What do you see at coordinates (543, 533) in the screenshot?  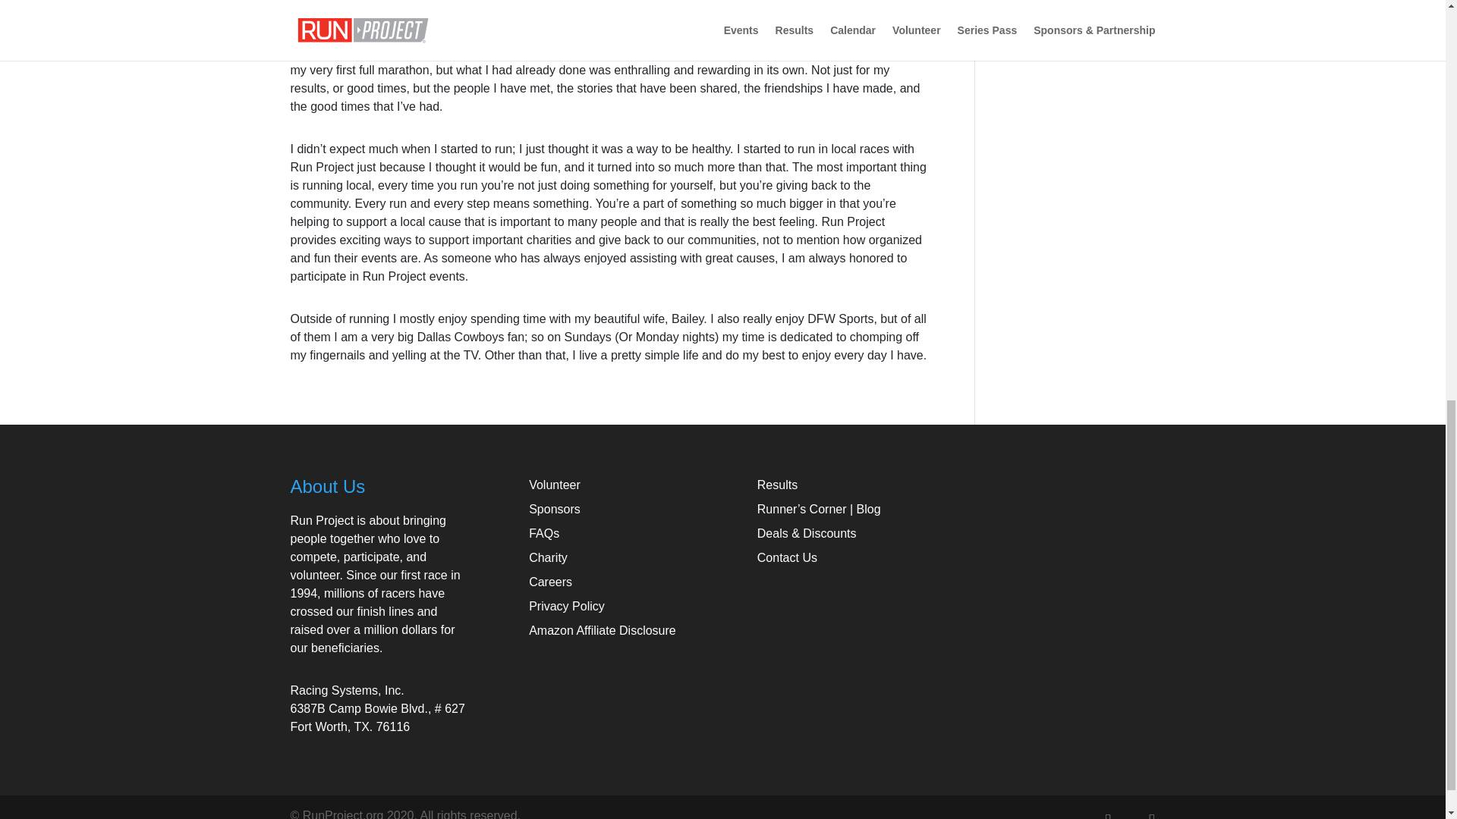 I see `FAQs` at bounding box center [543, 533].